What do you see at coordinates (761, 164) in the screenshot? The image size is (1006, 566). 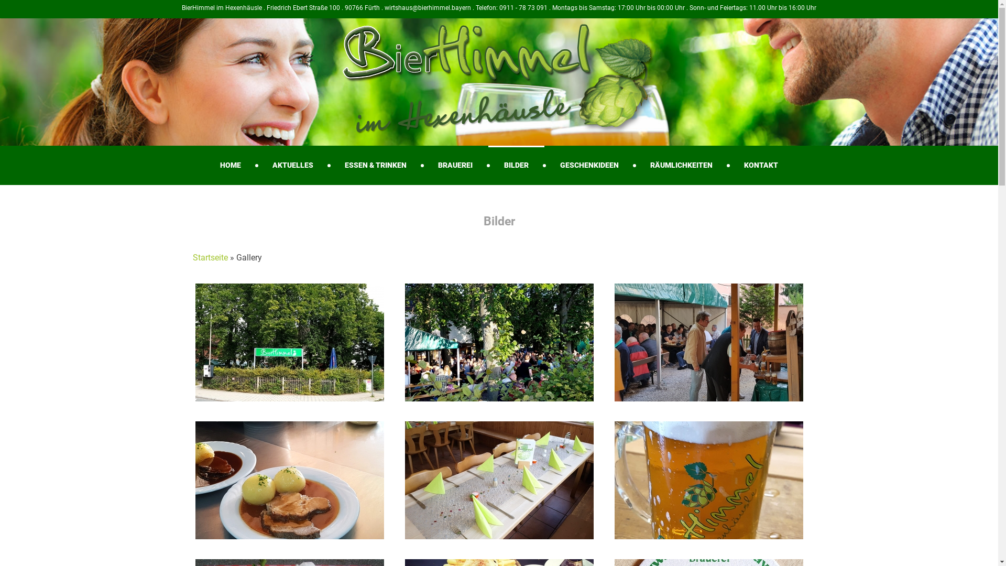 I see `KONTAKT` at bounding box center [761, 164].